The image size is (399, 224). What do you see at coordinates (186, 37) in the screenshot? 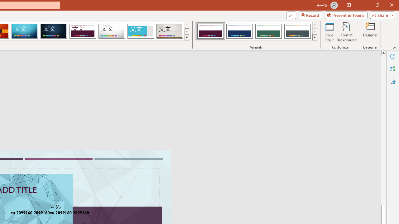
I see `Themes` at bounding box center [186, 37].